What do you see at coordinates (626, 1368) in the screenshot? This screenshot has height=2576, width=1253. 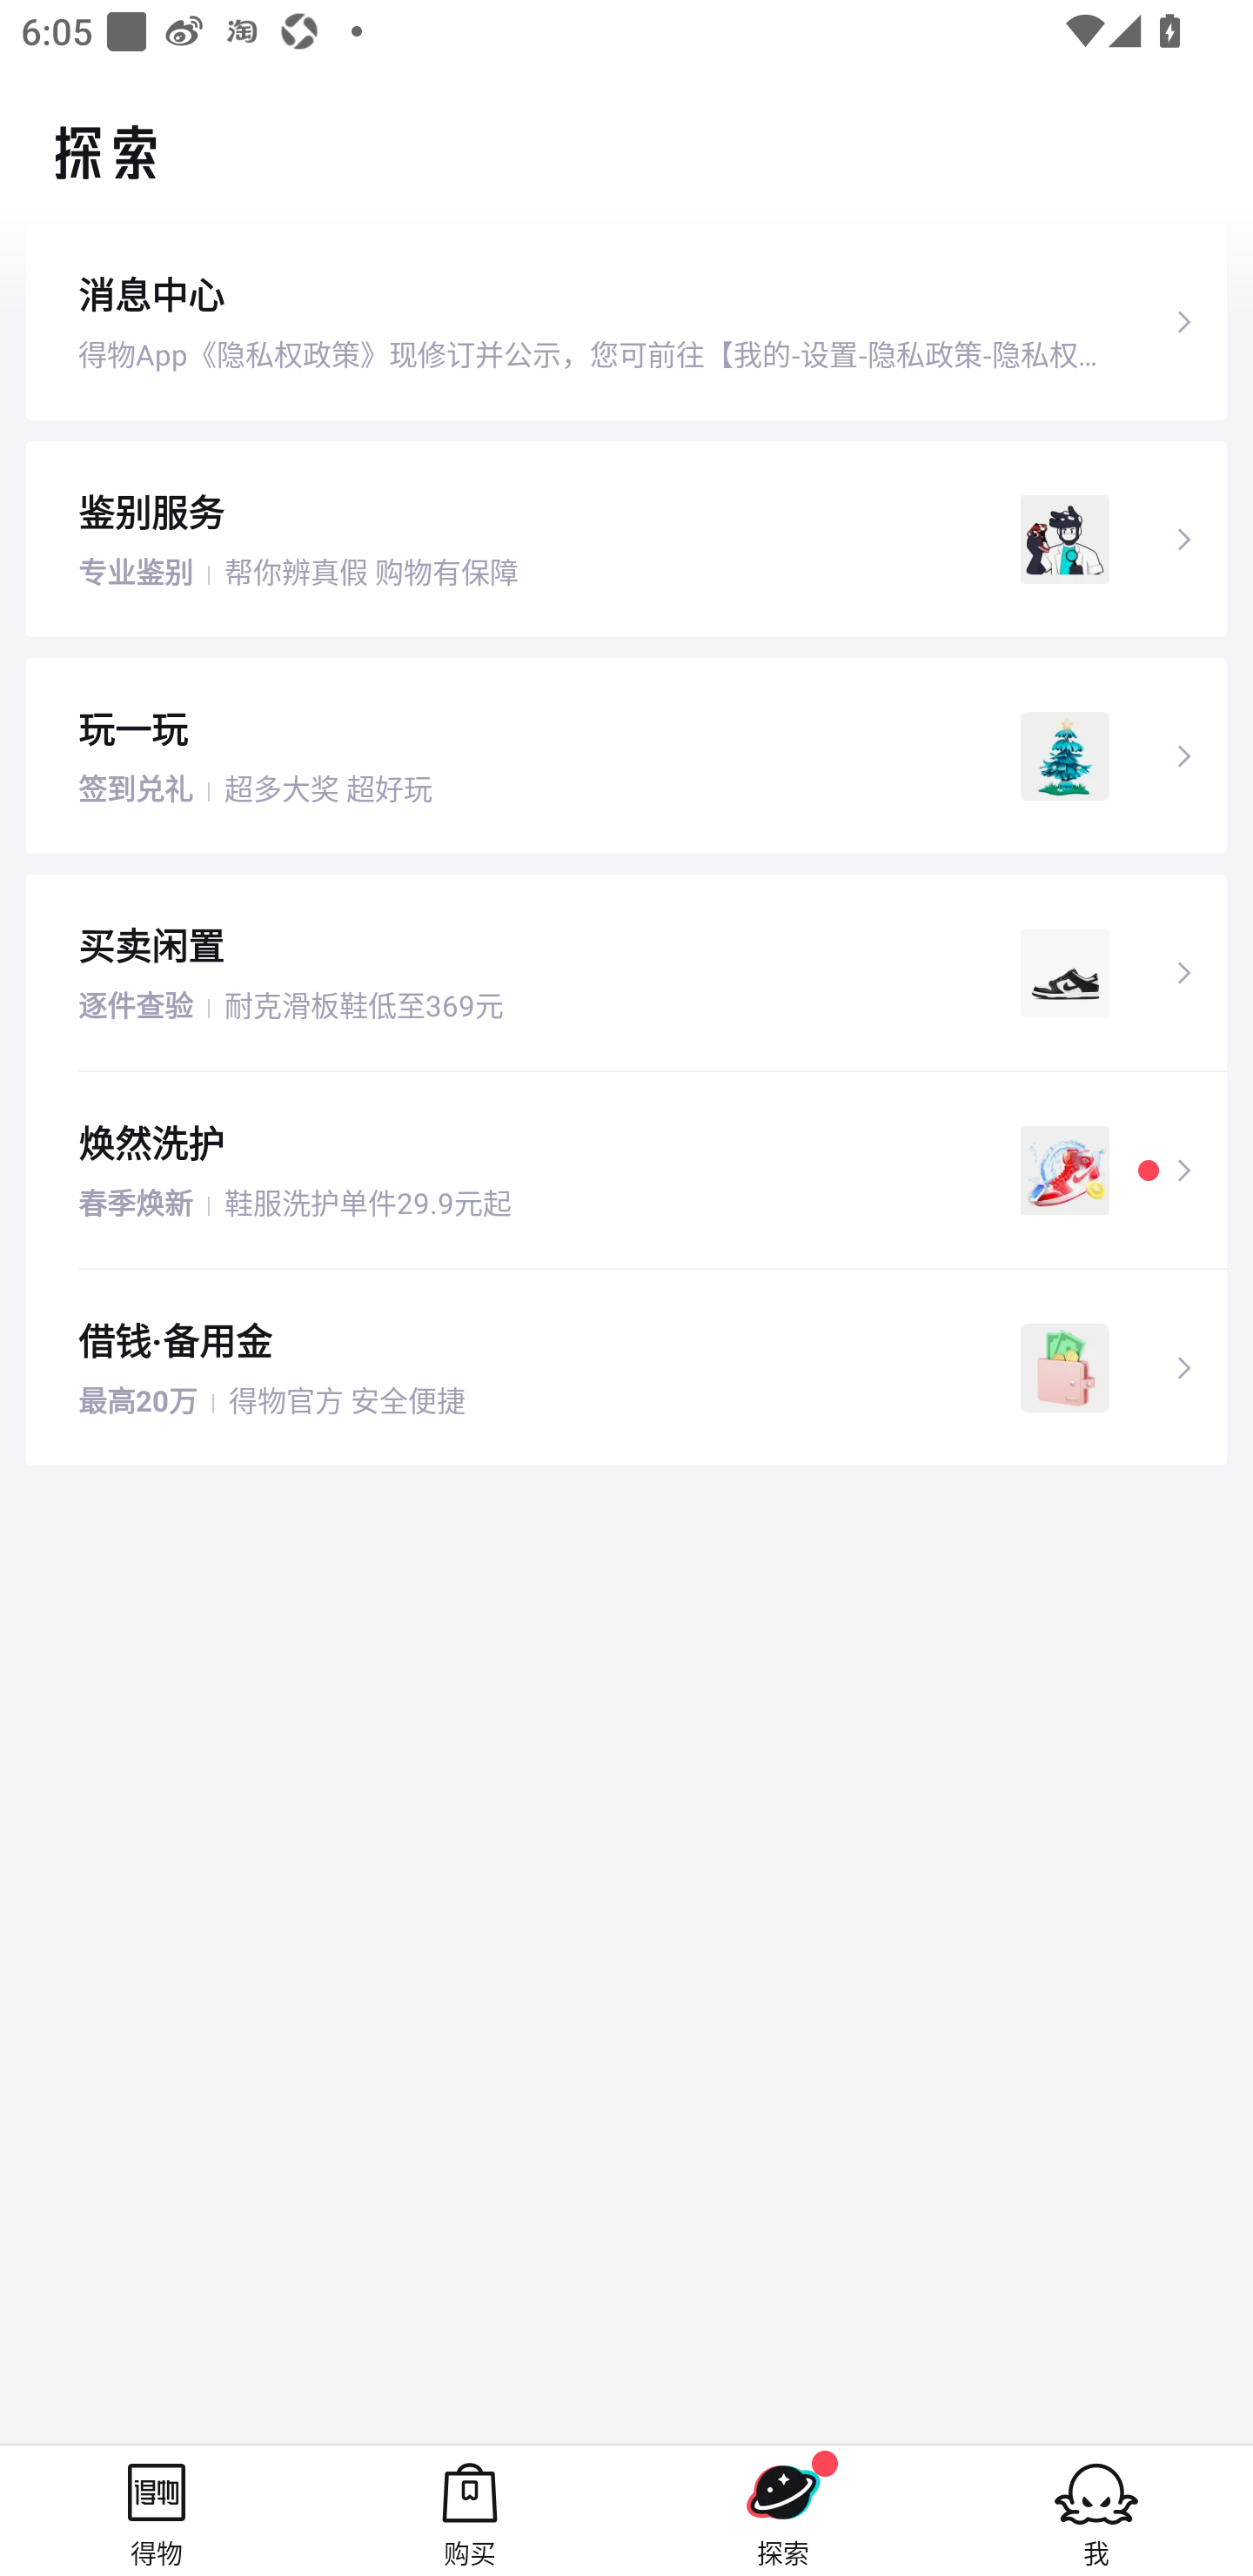 I see `借钱·备用金 最高20万 丨 得物官方 安全便捷` at bounding box center [626, 1368].